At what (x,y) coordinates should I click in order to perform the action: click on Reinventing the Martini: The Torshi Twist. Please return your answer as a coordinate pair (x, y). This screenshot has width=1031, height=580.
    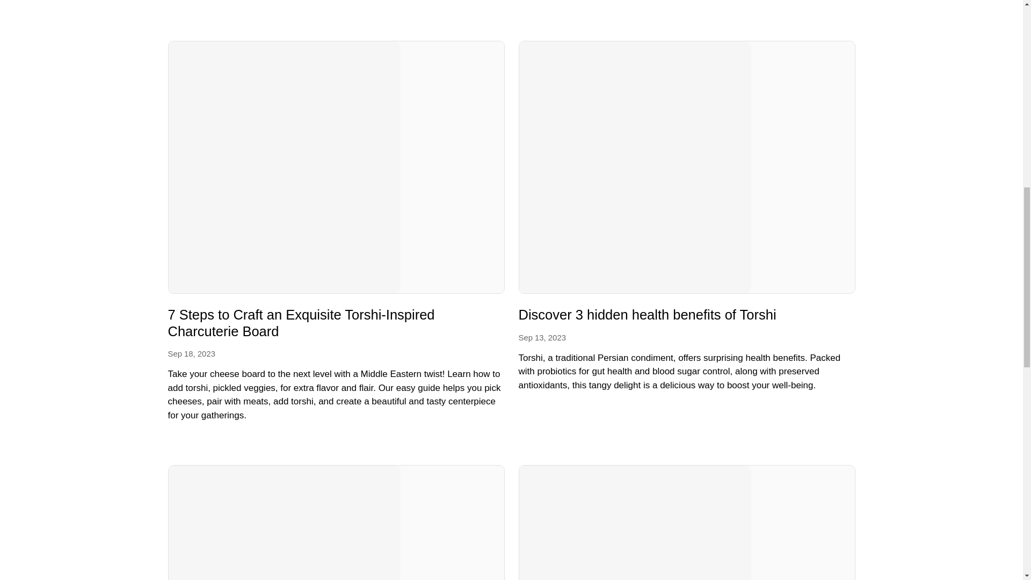
    Looking at the image, I should click on (335, 523).